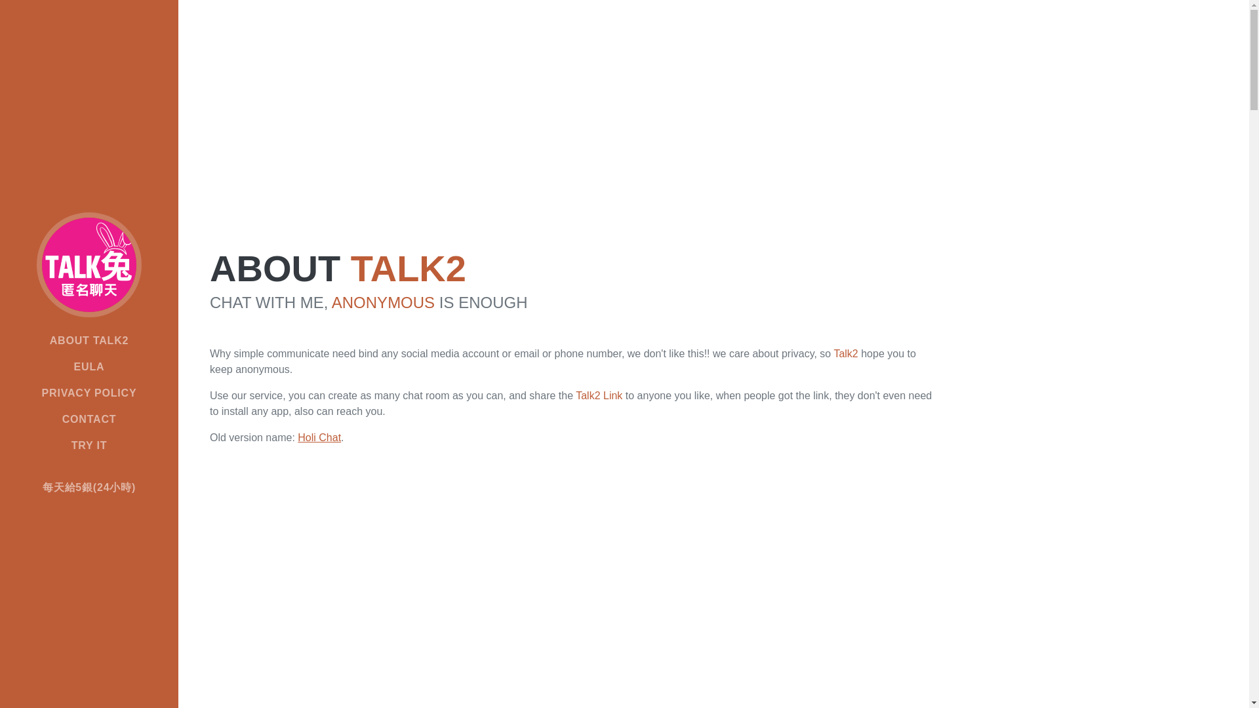  Describe the element at coordinates (319, 437) in the screenshot. I see `Holi Chat` at that location.